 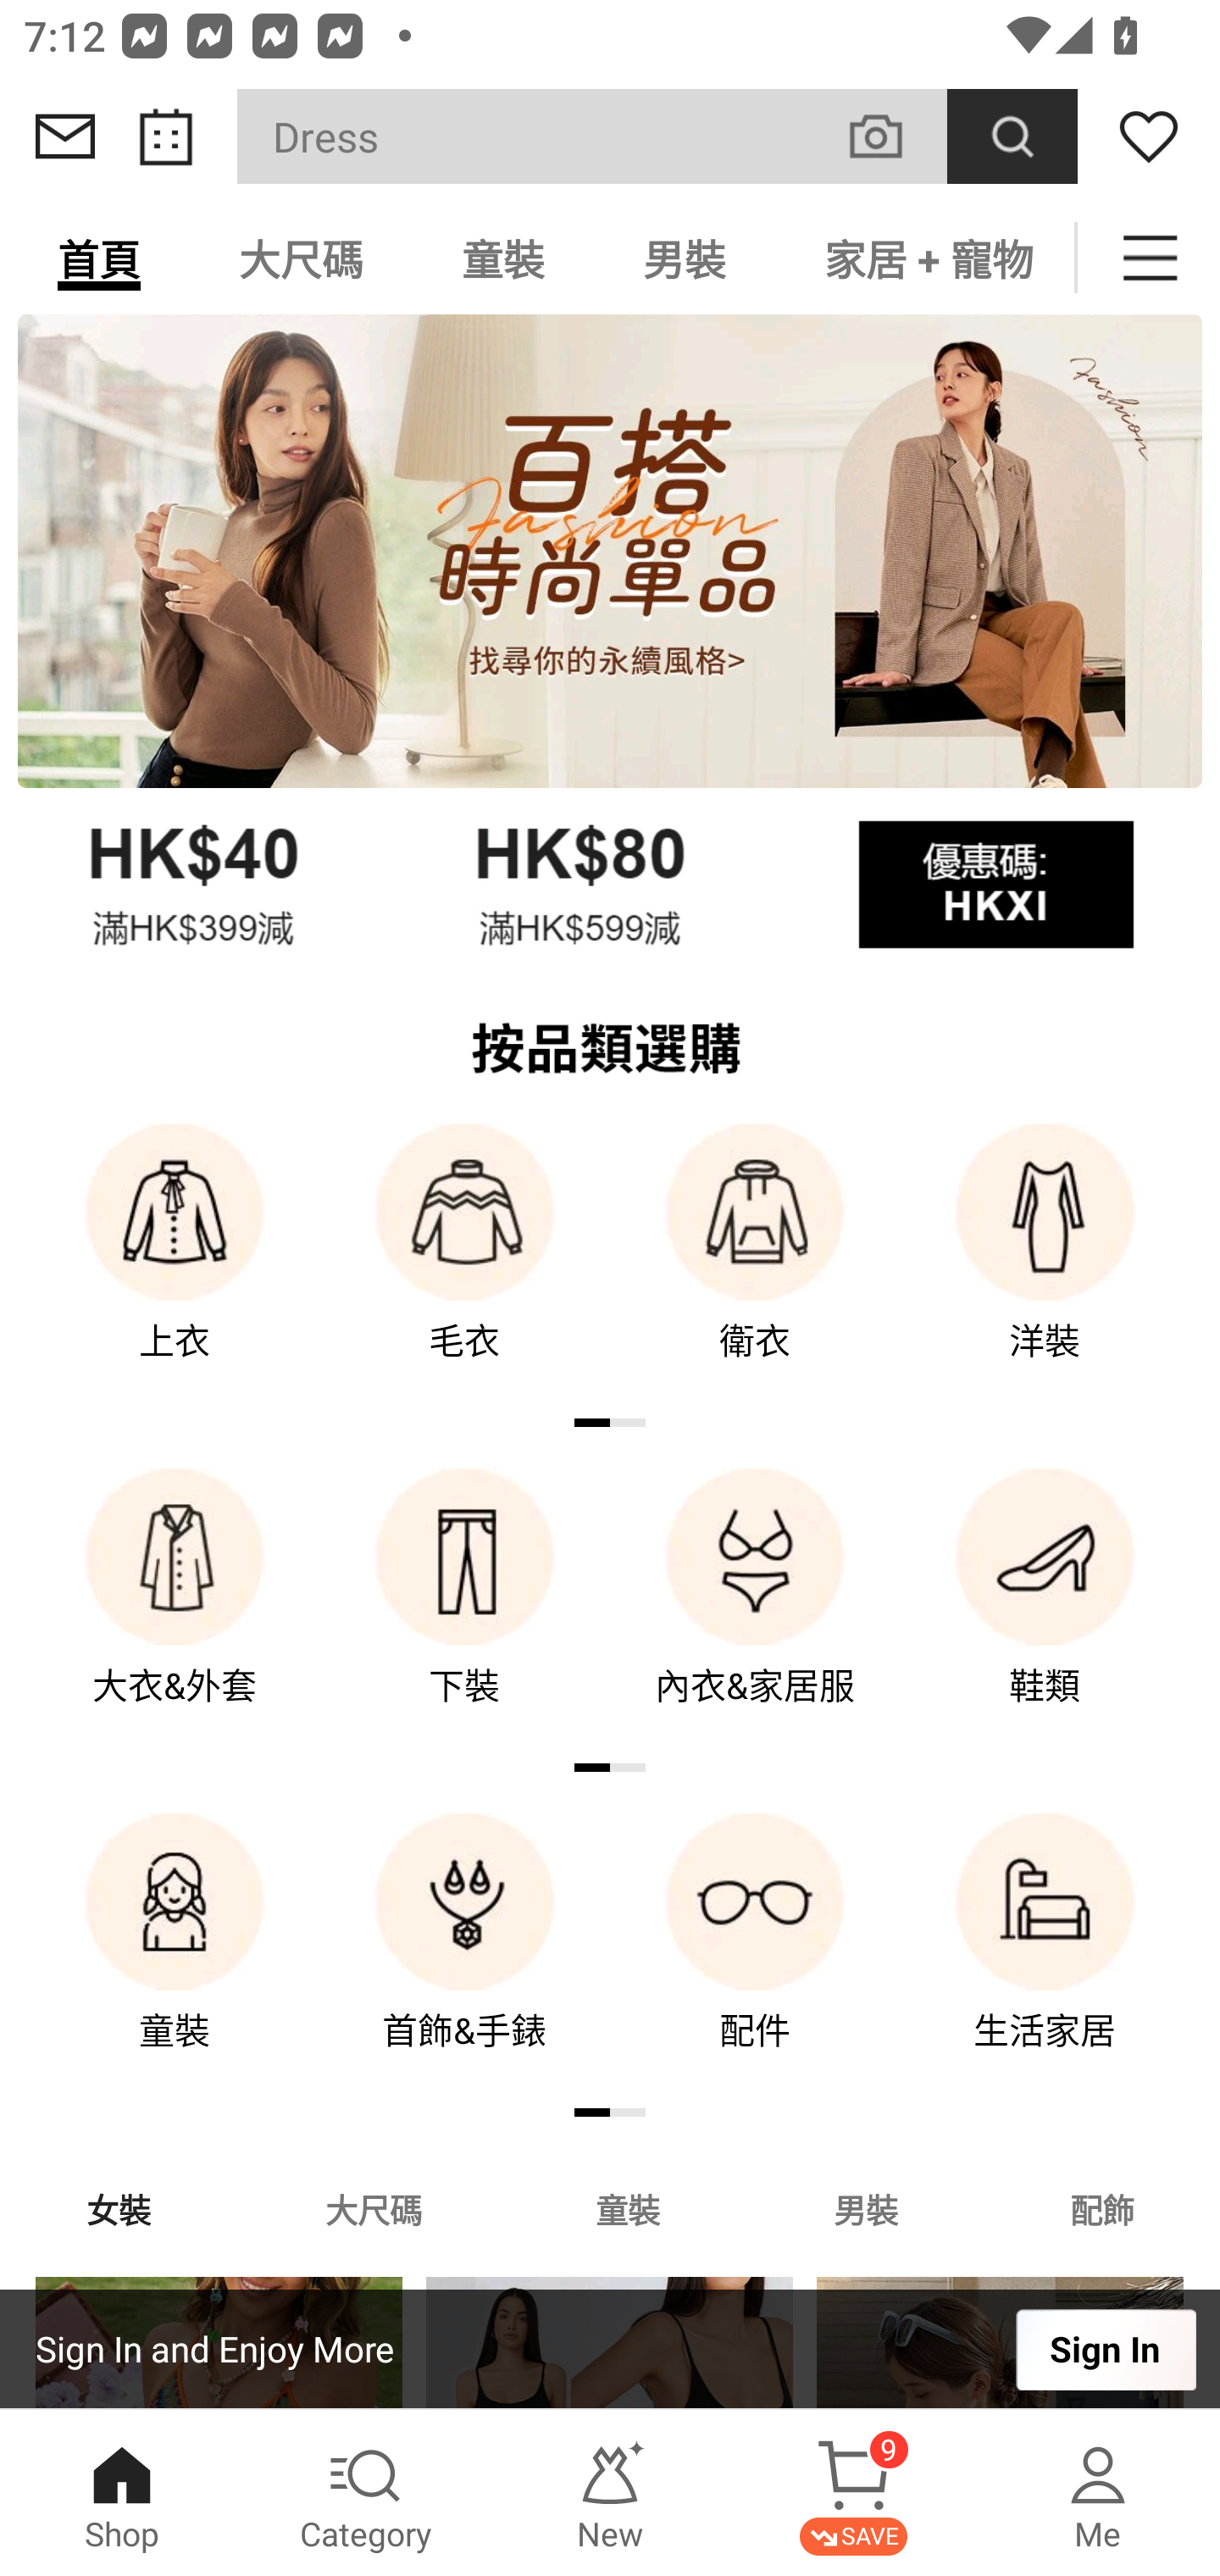 I want to click on Cart 9 SAVE, so click(x=854, y=2493).